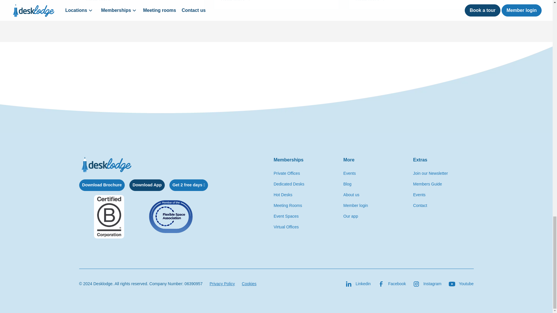 The height and width of the screenshot is (313, 557). I want to click on Hot Desks, so click(287, 205).